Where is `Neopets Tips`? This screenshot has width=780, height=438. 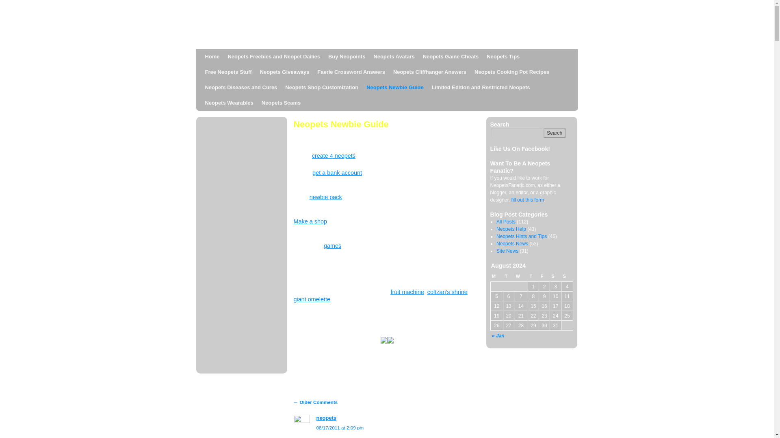
Neopets Tips is located at coordinates (503, 56).